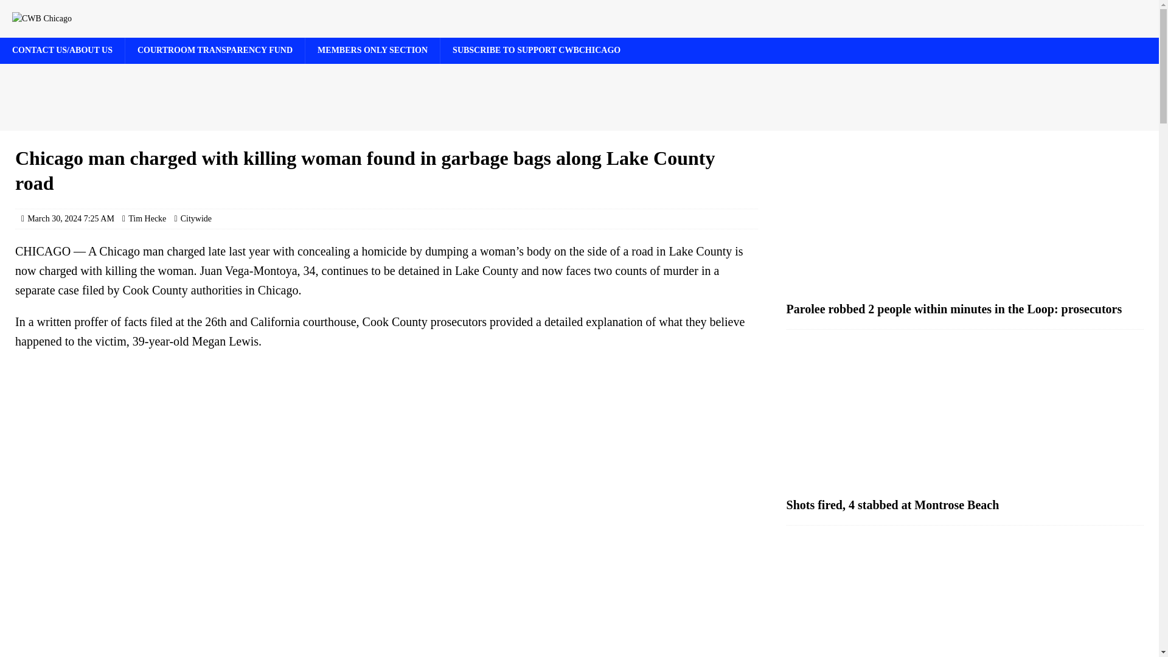  I want to click on Tim Hecke, so click(147, 219).